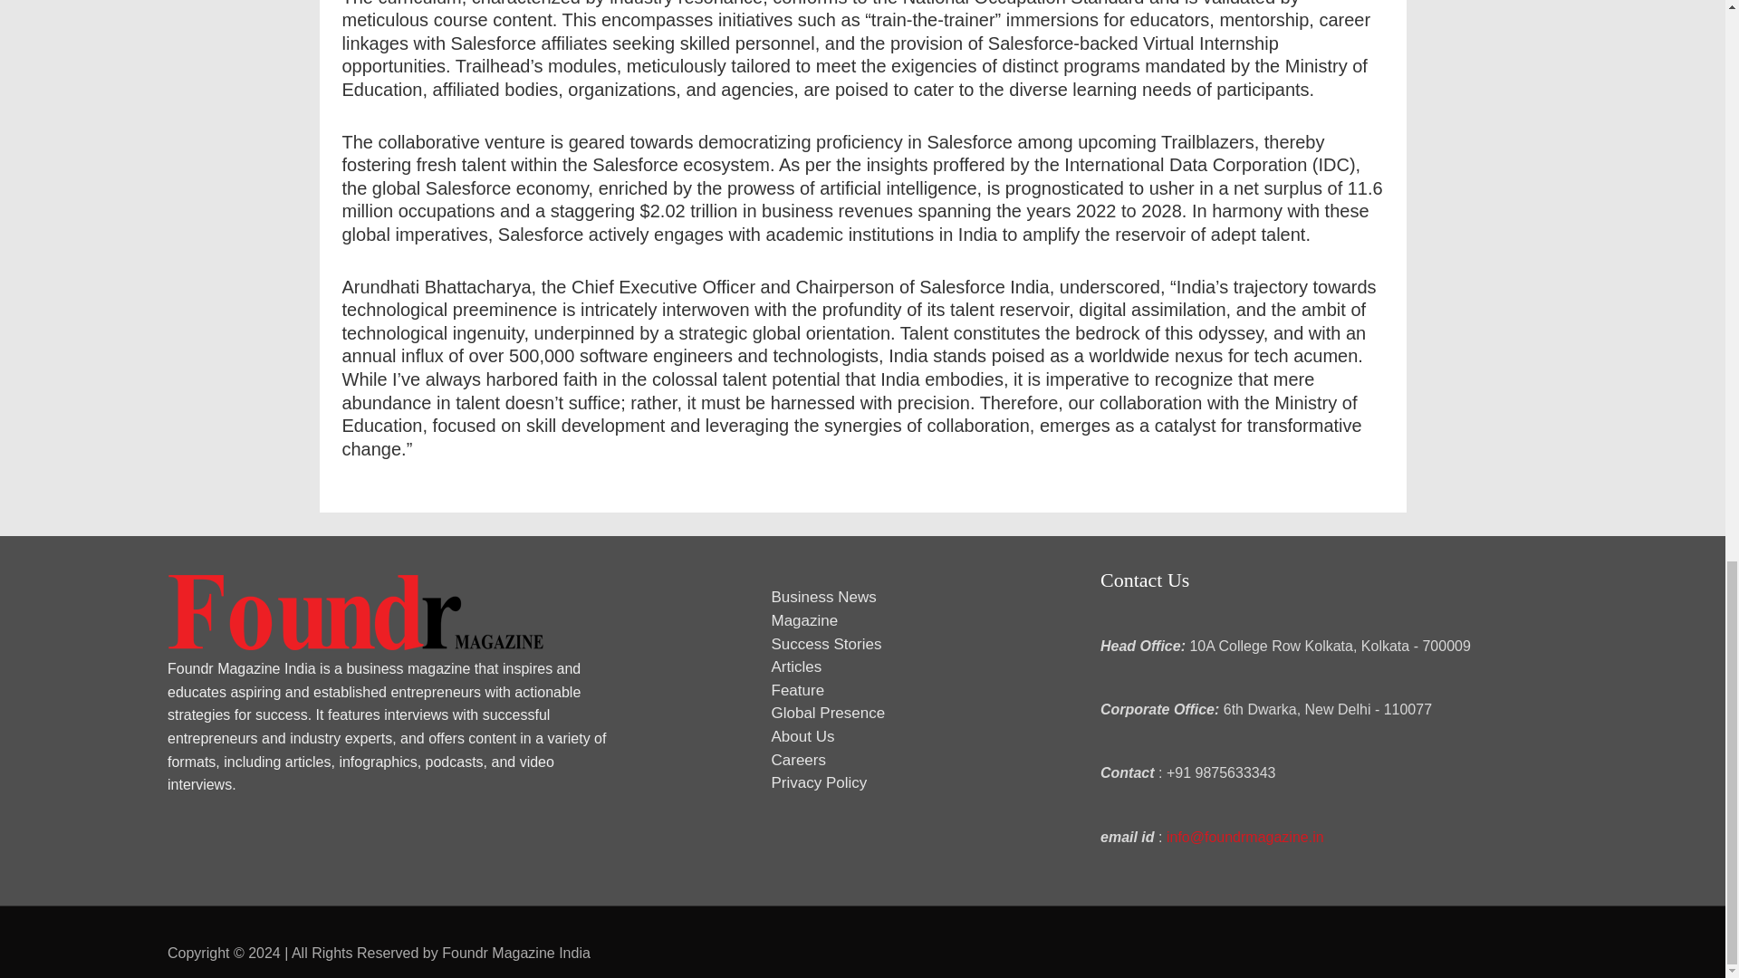 The width and height of the screenshot is (1739, 978). I want to click on Magazine, so click(804, 621).